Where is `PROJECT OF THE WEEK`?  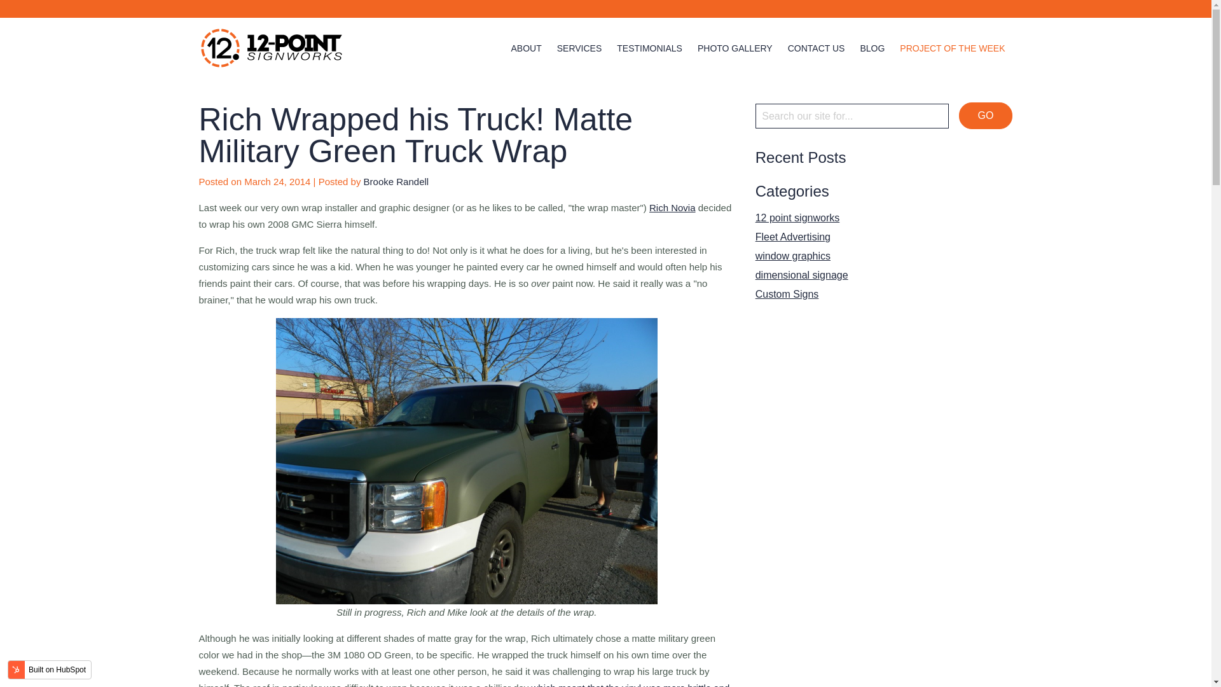
PROJECT OF THE WEEK is located at coordinates (953, 48).